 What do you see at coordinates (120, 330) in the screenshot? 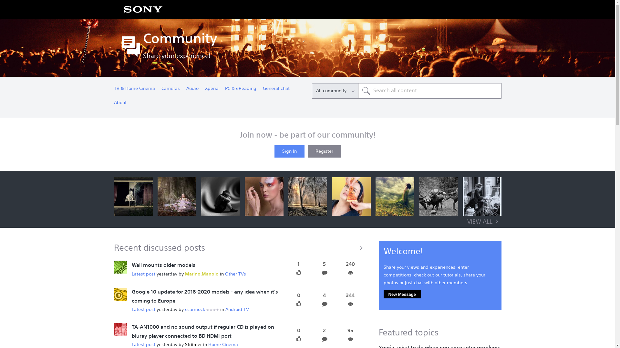
I see `Striimer` at bounding box center [120, 330].